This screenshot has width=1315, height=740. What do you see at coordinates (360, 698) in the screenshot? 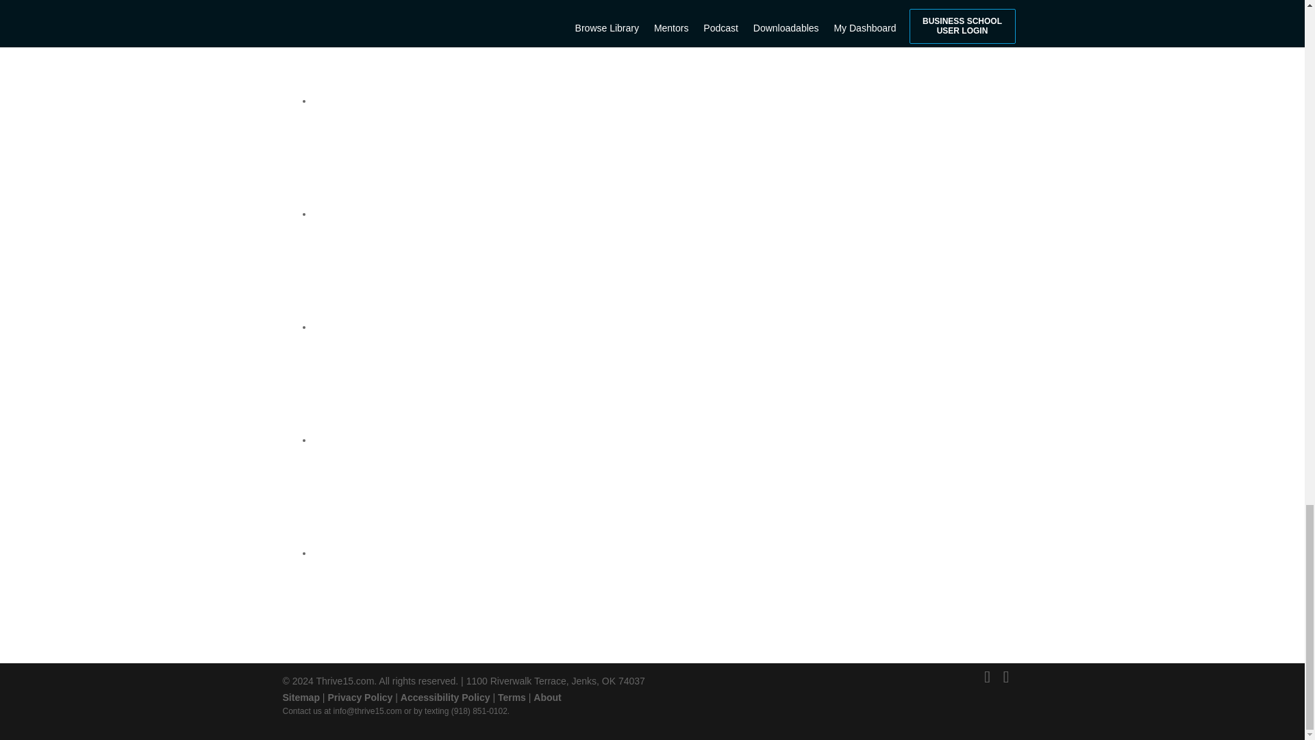
I see `Privacy Policy` at bounding box center [360, 698].